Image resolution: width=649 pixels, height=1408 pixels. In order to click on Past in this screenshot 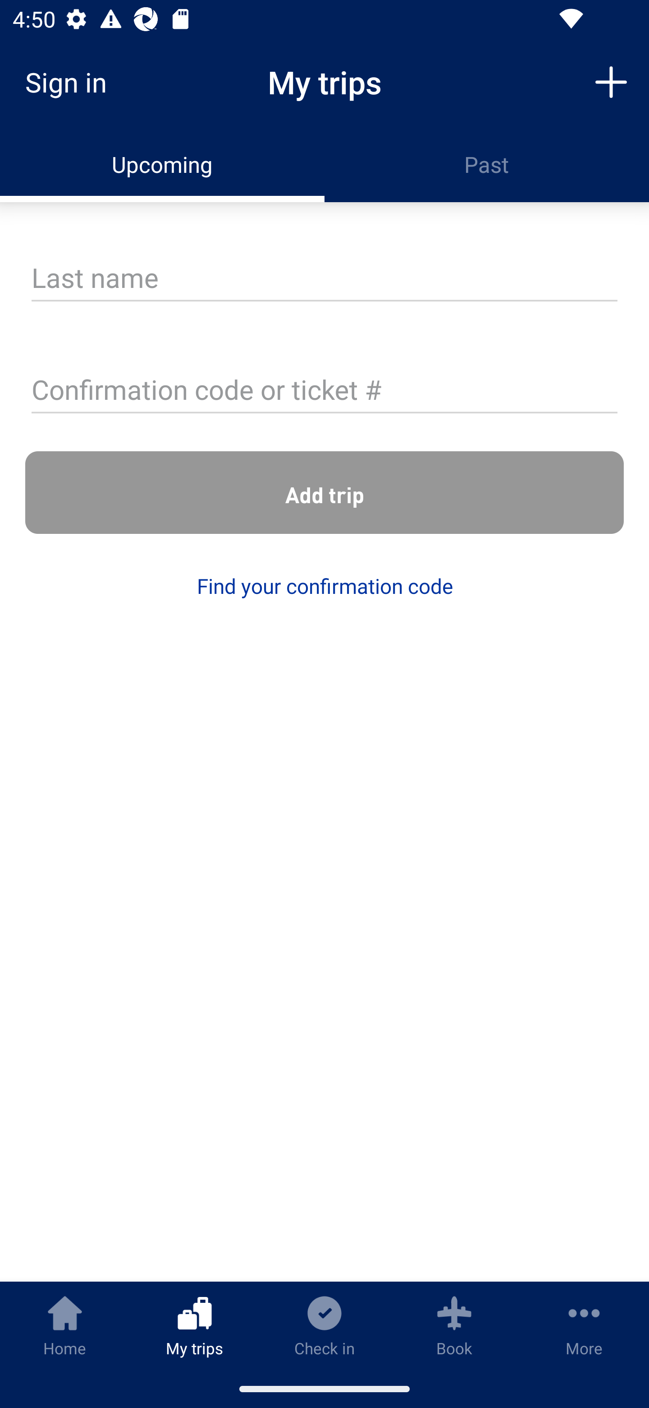, I will do `click(487, 164)`.